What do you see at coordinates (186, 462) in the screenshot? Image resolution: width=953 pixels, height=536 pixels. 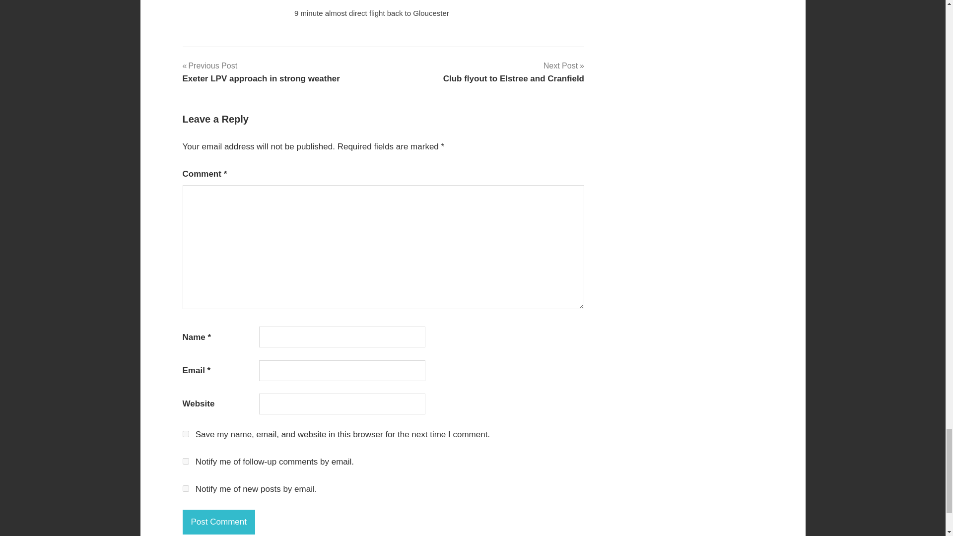 I see `Post Comment` at bounding box center [186, 462].